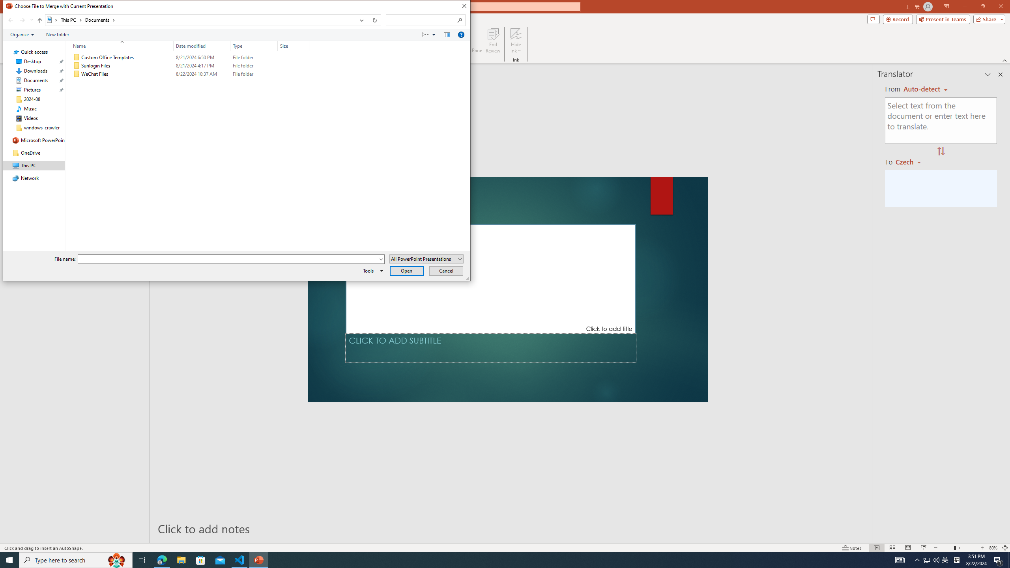 Image resolution: width=1010 pixels, height=568 pixels. I want to click on View Slider, so click(434, 34).